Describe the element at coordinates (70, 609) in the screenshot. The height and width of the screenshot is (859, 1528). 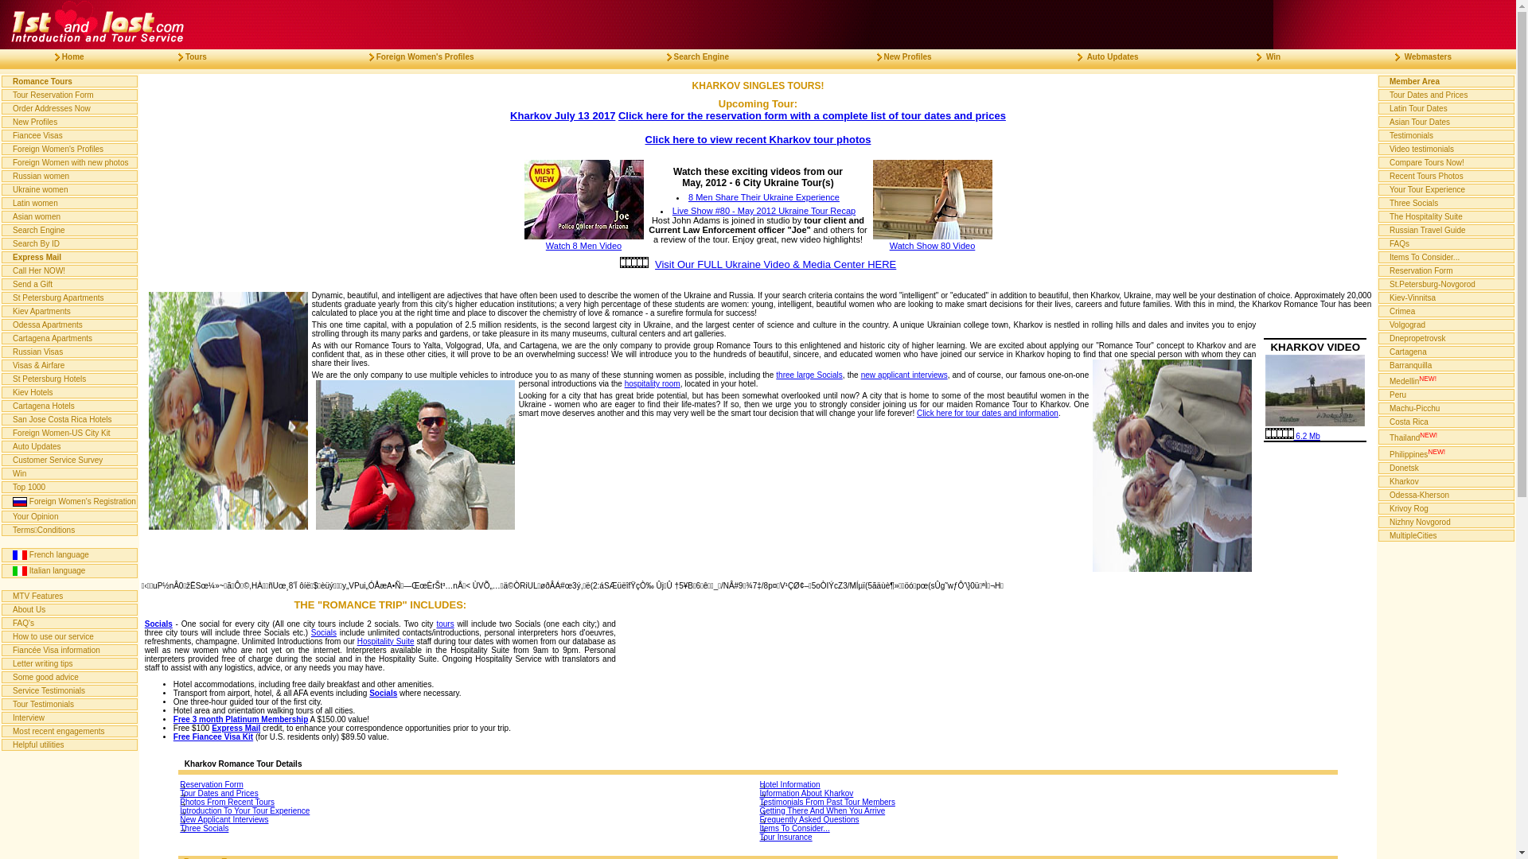
I see `About Us` at that location.